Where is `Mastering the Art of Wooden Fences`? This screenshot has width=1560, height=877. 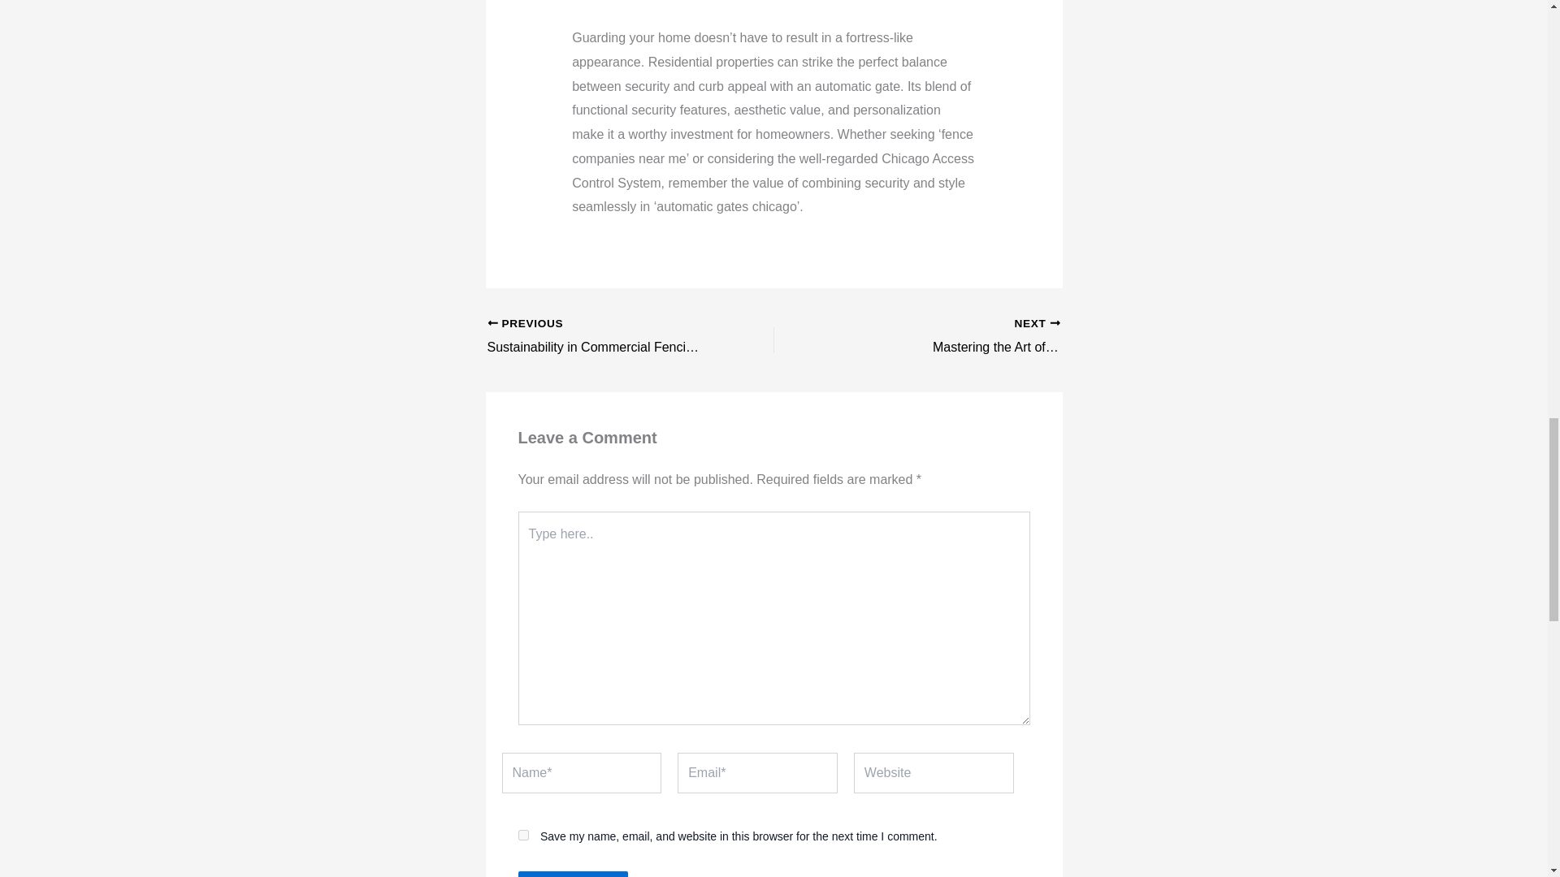 Mastering the Art of Wooden Fences is located at coordinates (988, 336).